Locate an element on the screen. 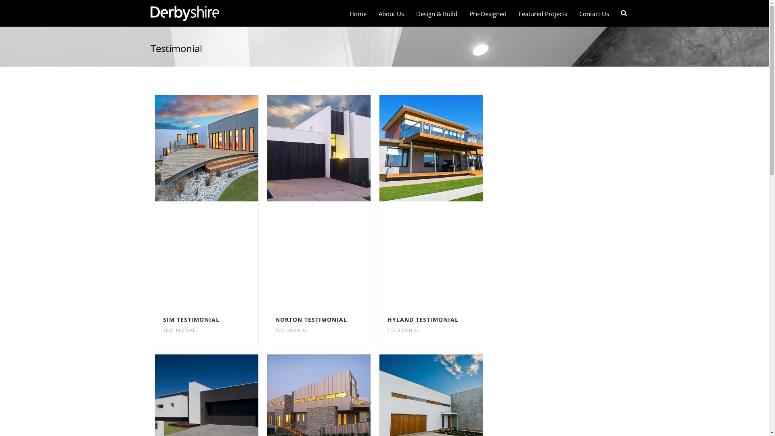 The width and height of the screenshot is (775, 436). Contact Us is located at coordinates (594, 14).